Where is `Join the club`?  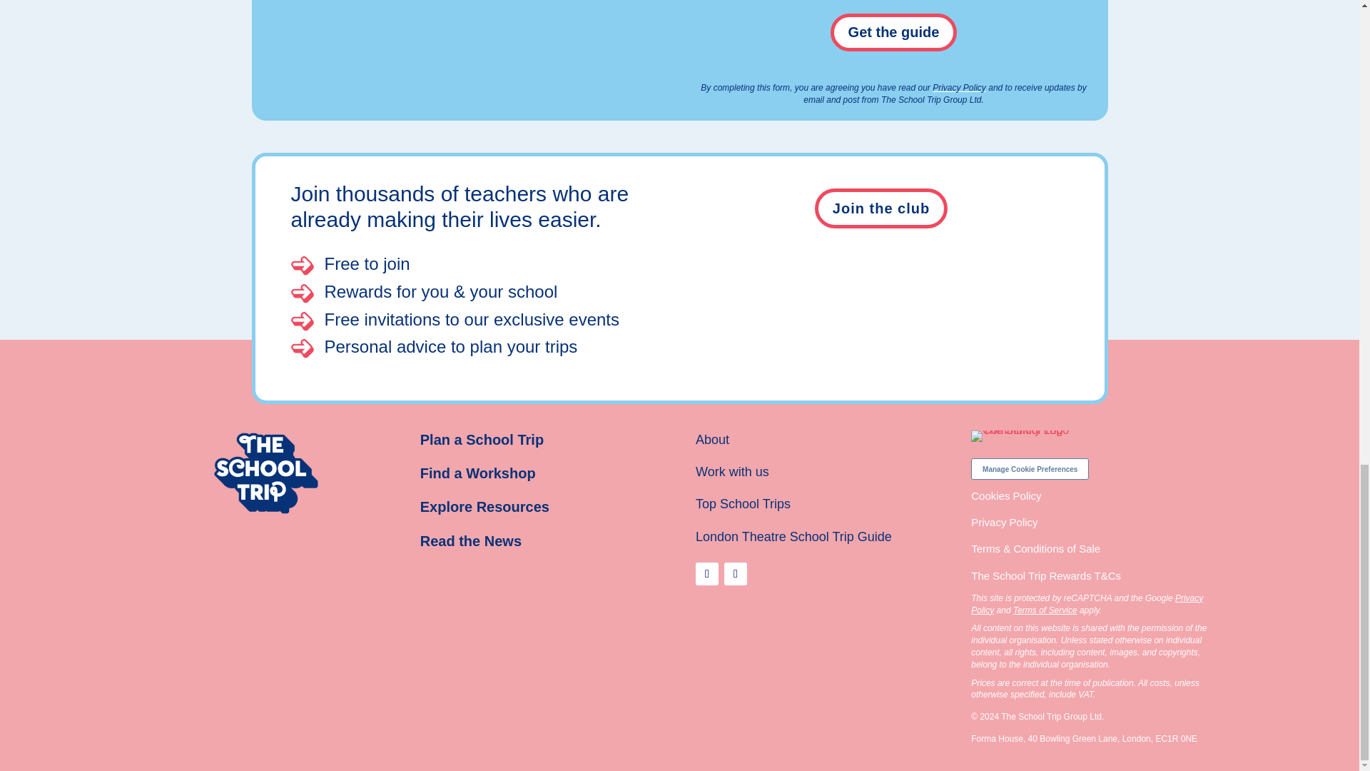 Join the club is located at coordinates (881, 208).